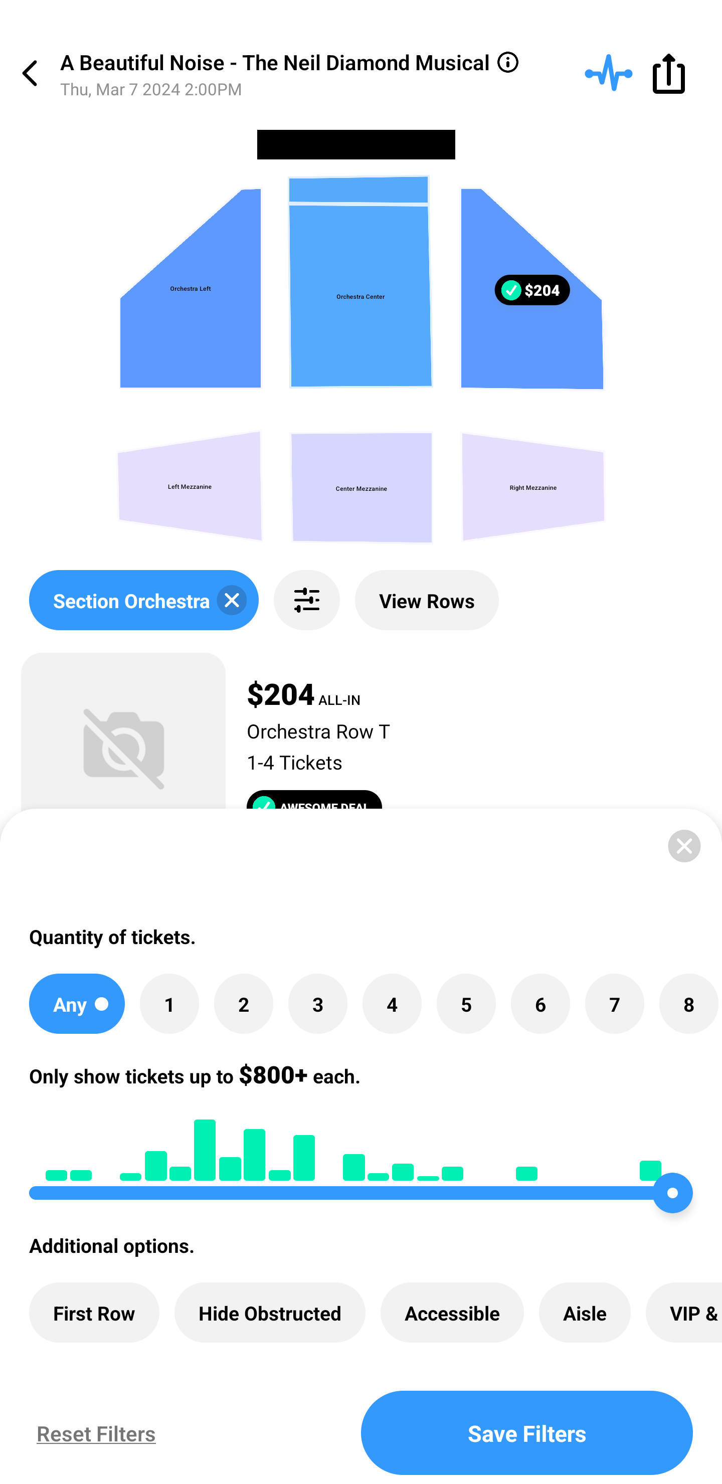 The width and height of the screenshot is (722, 1484). What do you see at coordinates (614, 1004) in the screenshot?
I see `7` at bounding box center [614, 1004].